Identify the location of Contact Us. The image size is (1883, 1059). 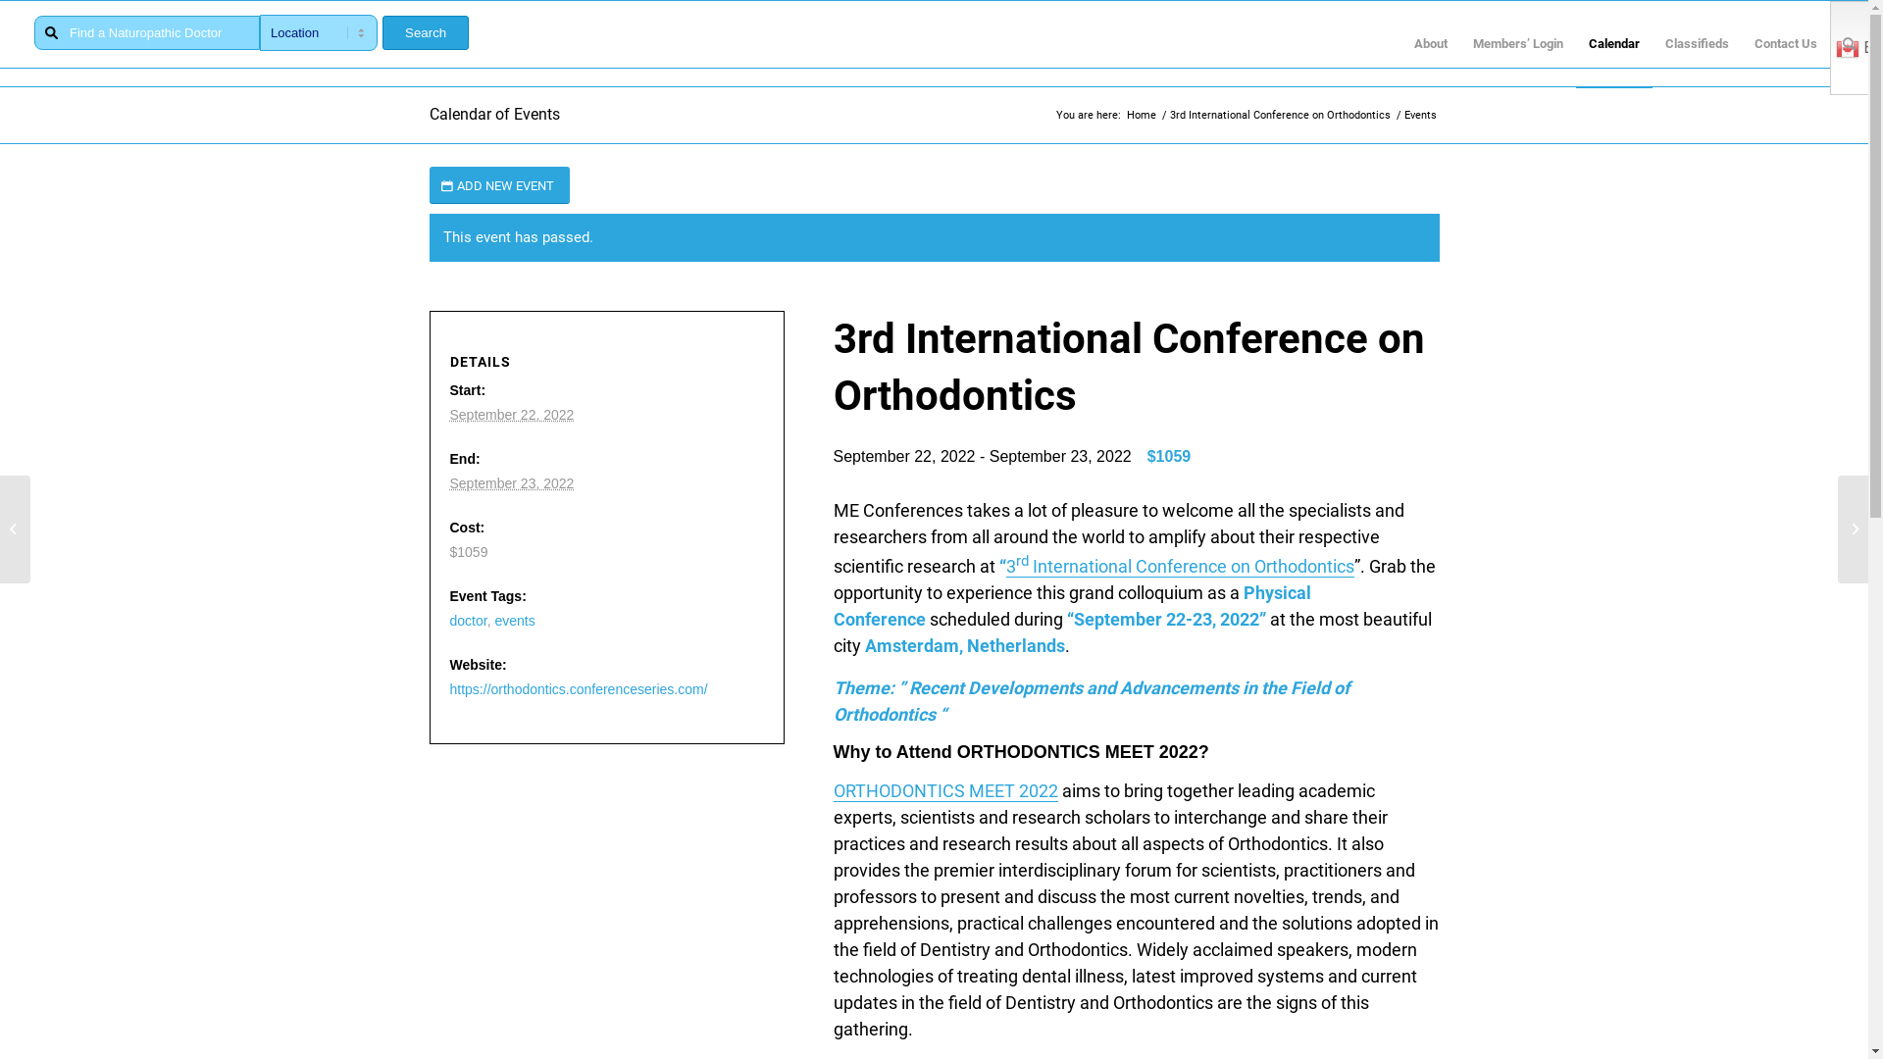
(1786, 44).